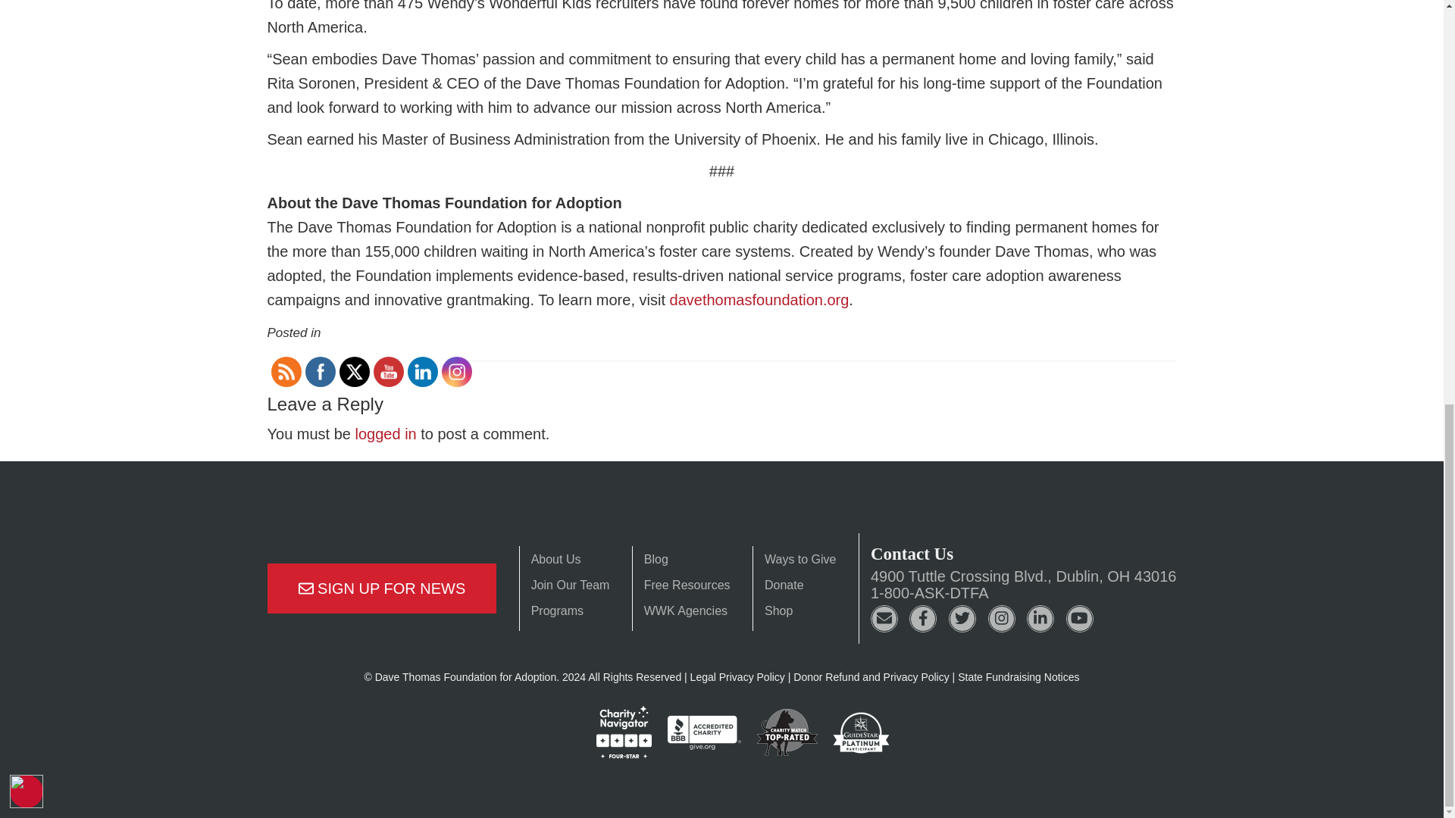  What do you see at coordinates (285, 371) in the screenshot?
I see `RSS` at bounding box center [285, 371].